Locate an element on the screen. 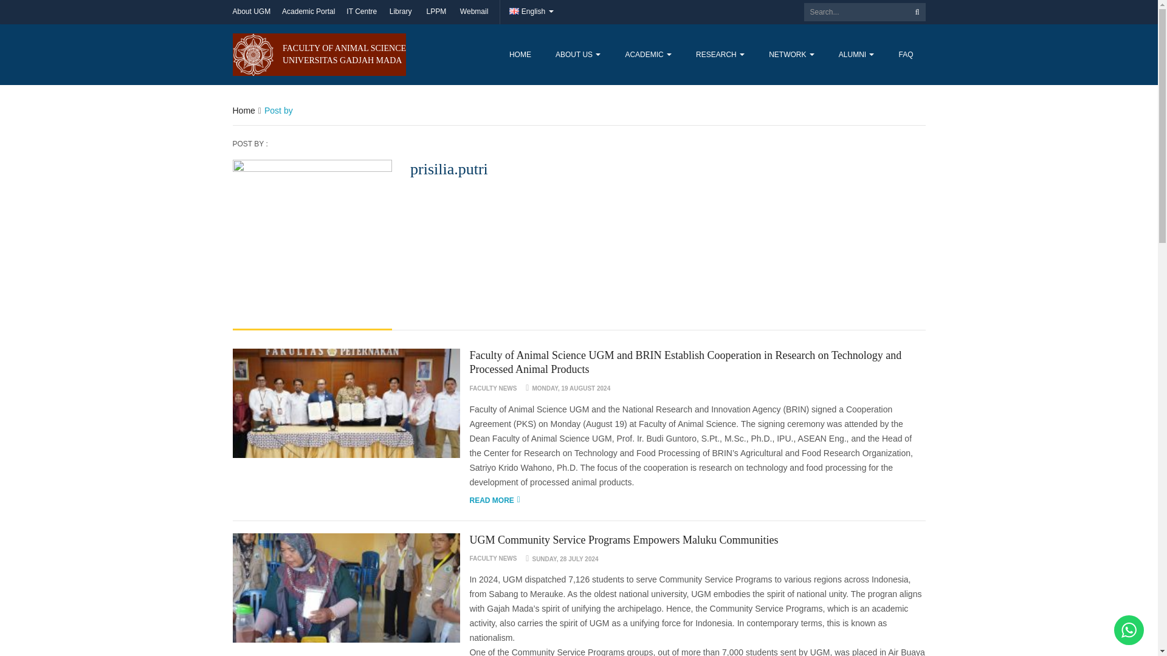 Image resolution: width=1167 pixels, height=656 pixels. ABOUT US is located at coordinates (401, 12).